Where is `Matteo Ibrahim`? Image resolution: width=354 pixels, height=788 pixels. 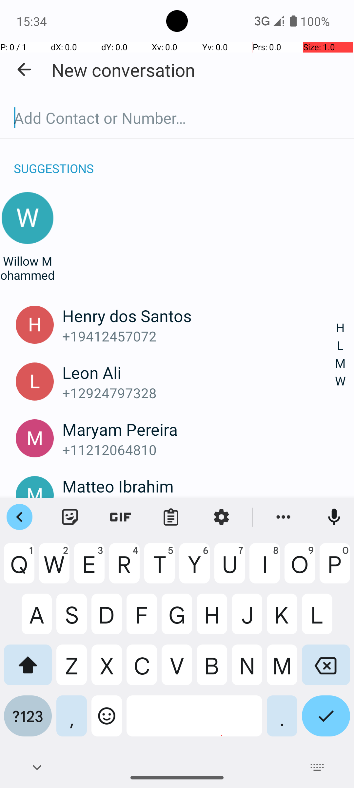 Matteo Ibrahim is located at coordinates (199, 486).